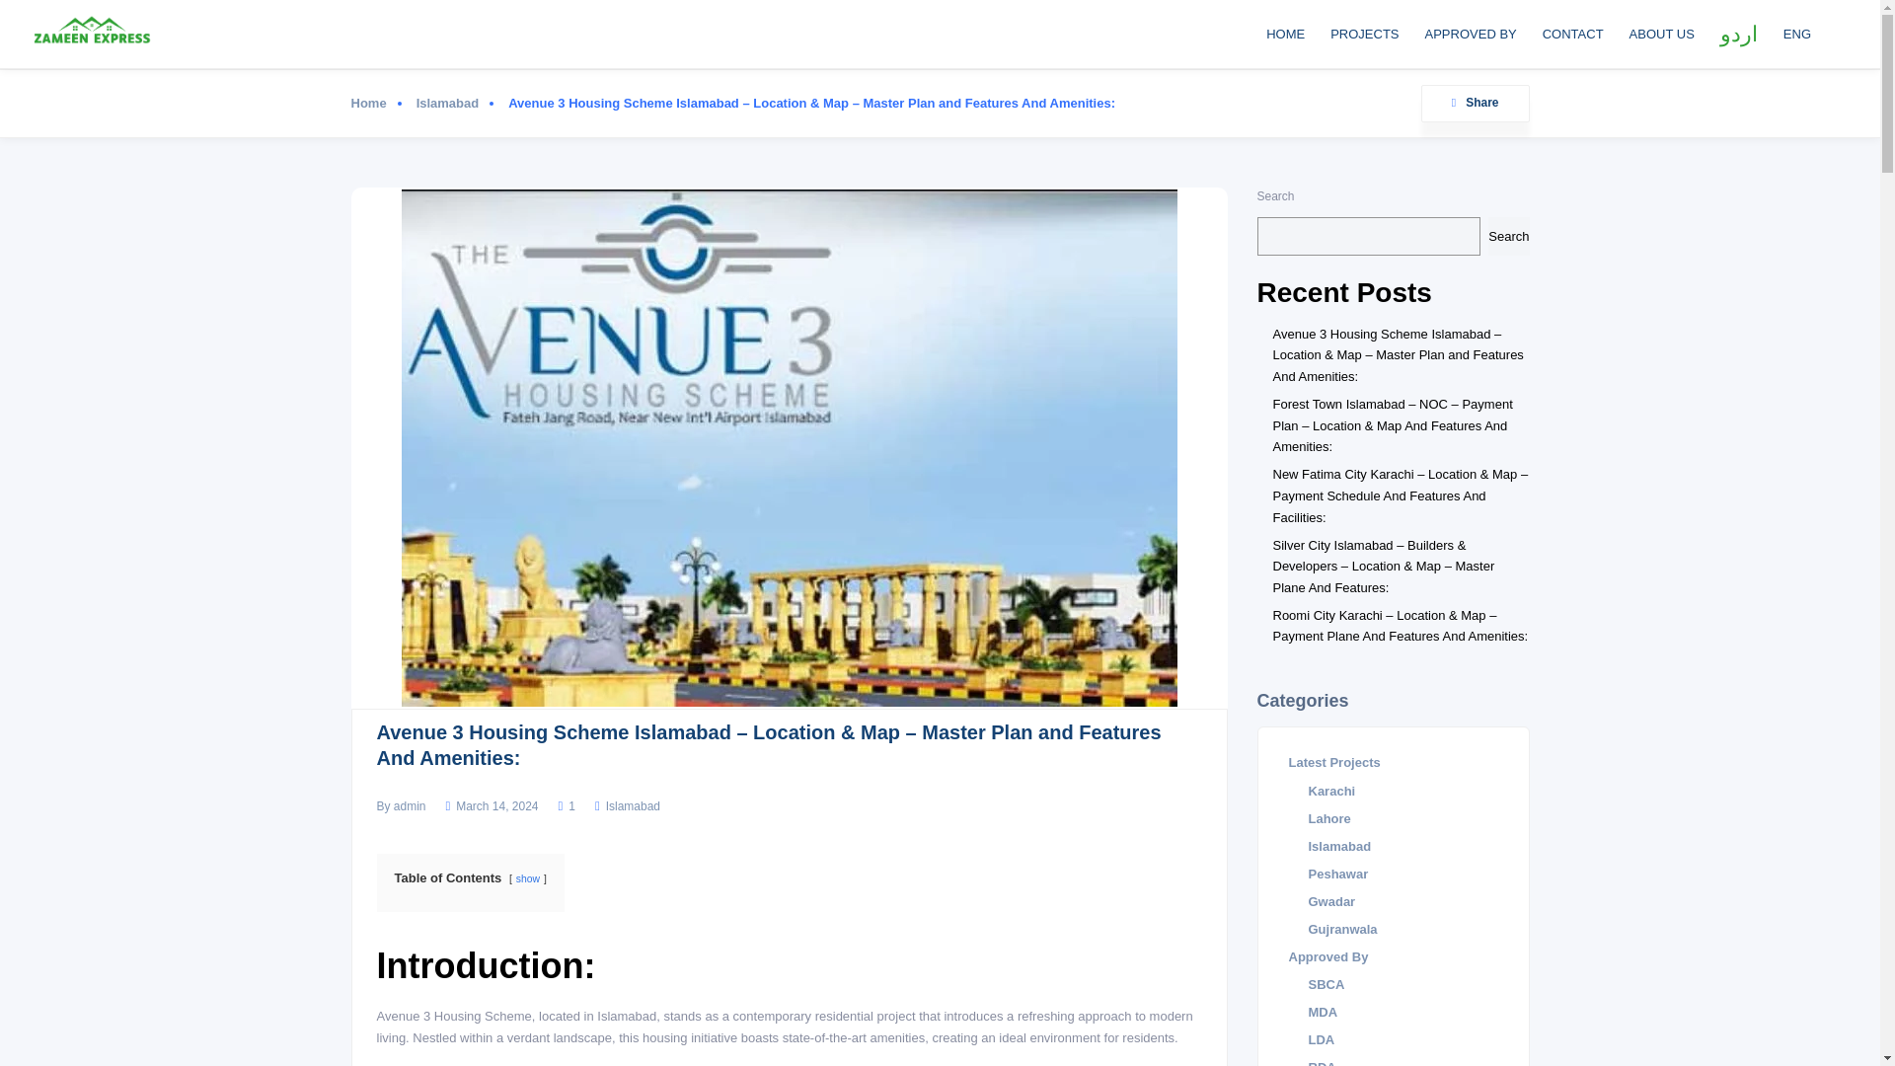 The height and width of the screenshot is (1066, 1895). I want to click on ENG, so click(1797, 34).